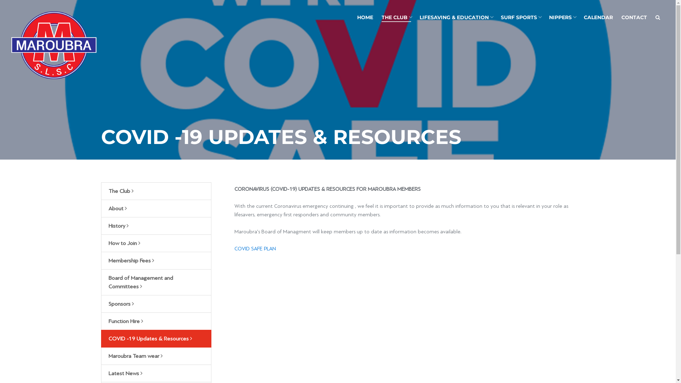  What do you see at coordinates (255, 249) in the screenshot?
I see `COVID SAFE PLAN` at bounding box center [255, 249].